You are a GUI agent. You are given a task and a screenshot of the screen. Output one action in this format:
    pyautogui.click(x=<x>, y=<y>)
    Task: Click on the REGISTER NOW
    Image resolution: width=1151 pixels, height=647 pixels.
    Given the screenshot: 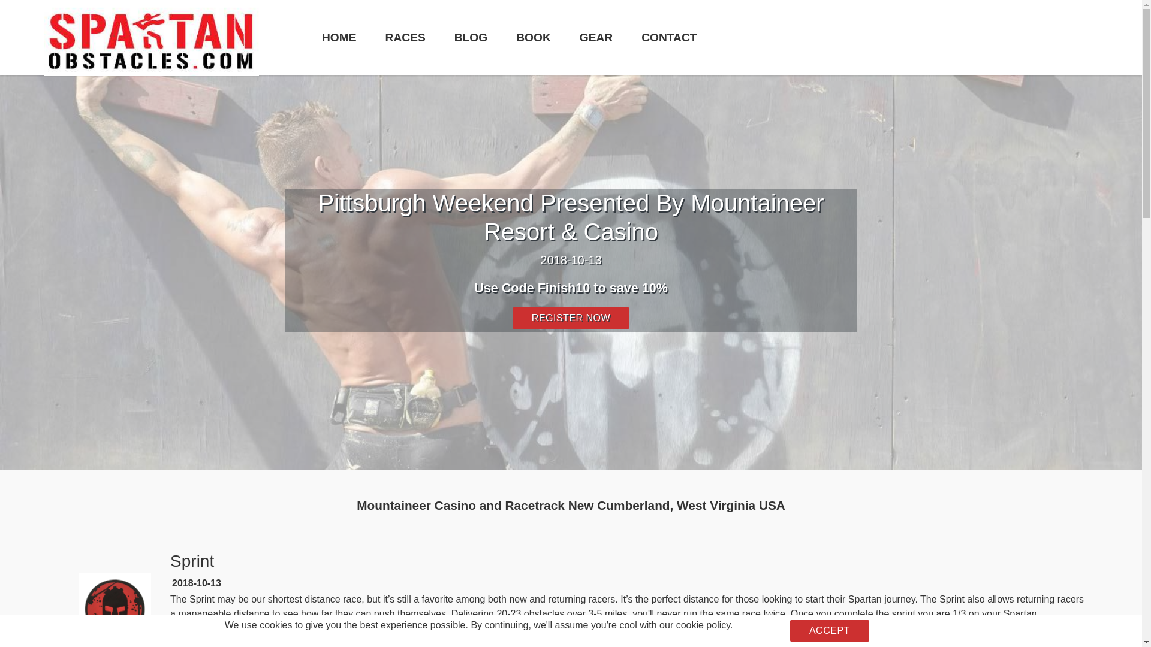 What is the action you would take?
    pyautogui.click(x=228, y=646)
    